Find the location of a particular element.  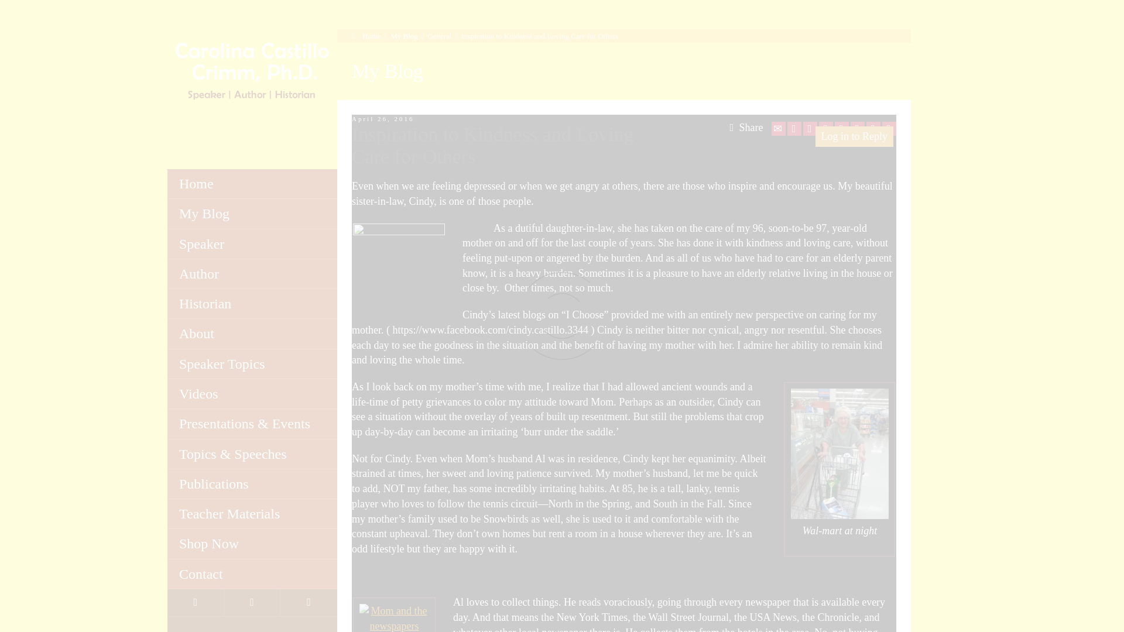

Carolina Castillo Crimm, Ph.D. is located at coordinates (252, 70).